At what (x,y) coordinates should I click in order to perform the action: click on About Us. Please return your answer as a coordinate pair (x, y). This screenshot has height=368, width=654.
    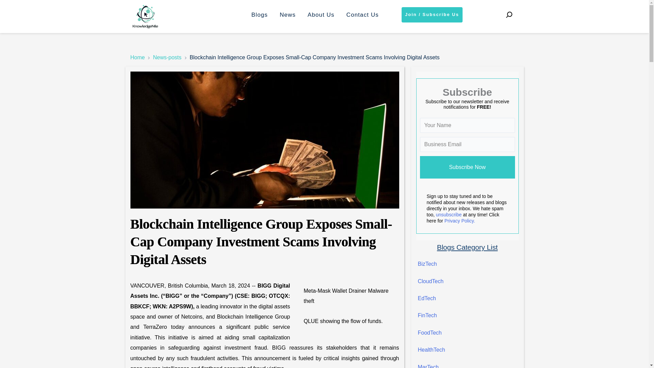
    Looking at the image, I should click on (321, 15).